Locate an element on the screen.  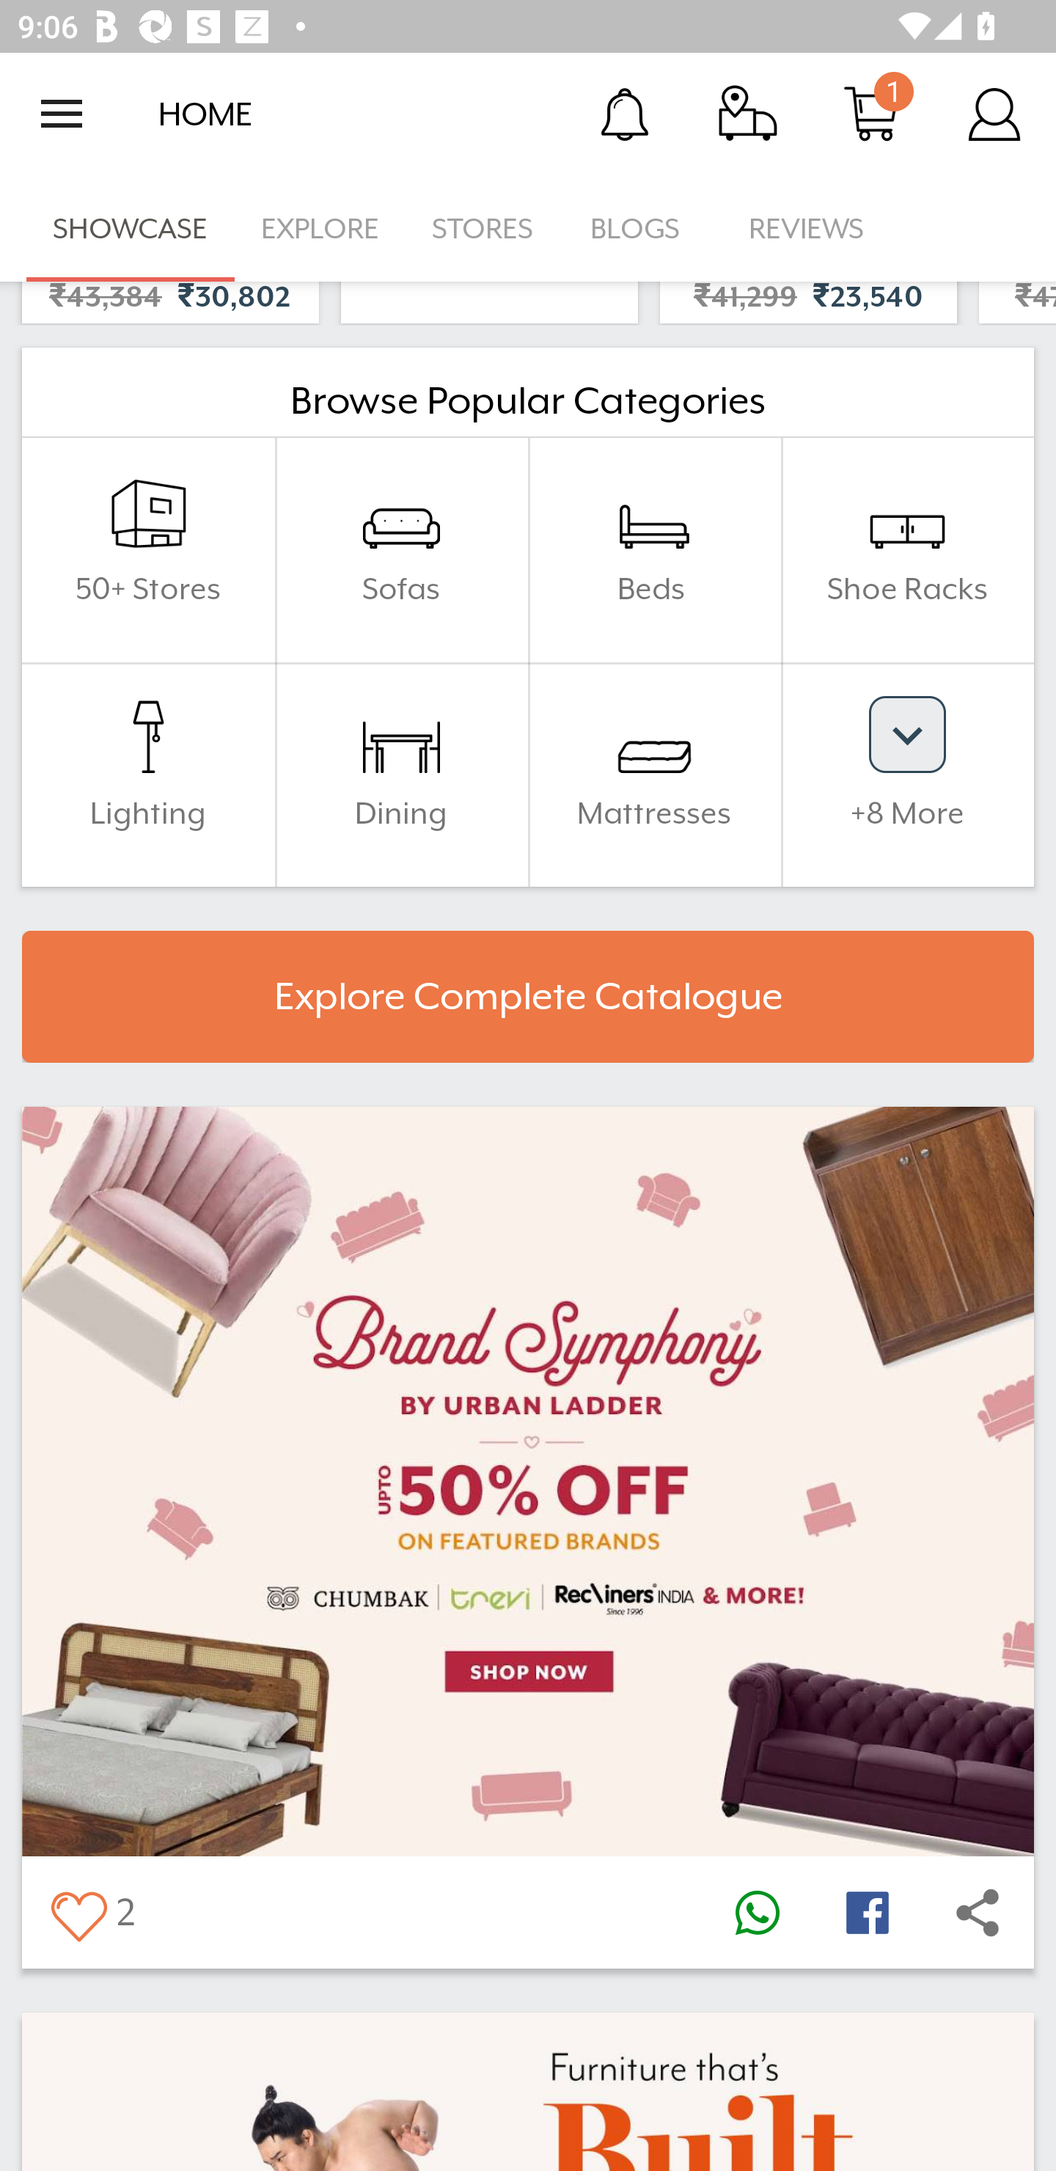
Dining is located at coordinates (401, 773).